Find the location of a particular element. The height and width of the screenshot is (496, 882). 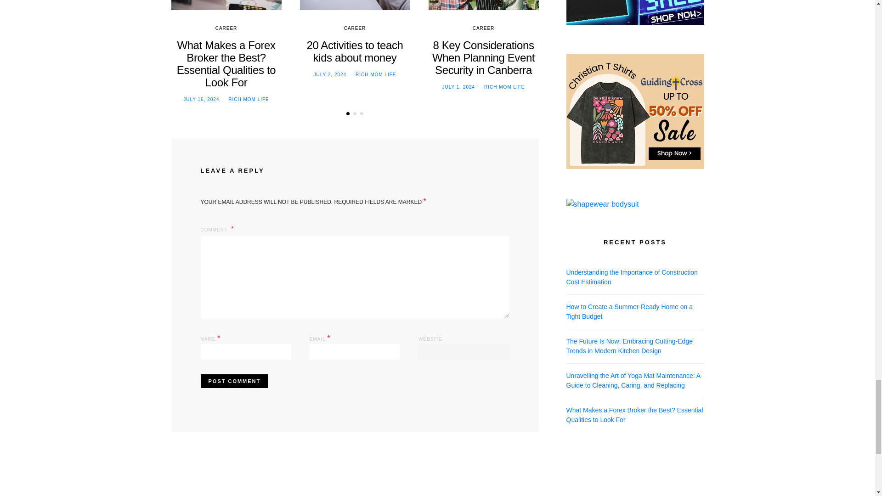

View all posts by Rich Mom Life is located at coordinates (249, 99).